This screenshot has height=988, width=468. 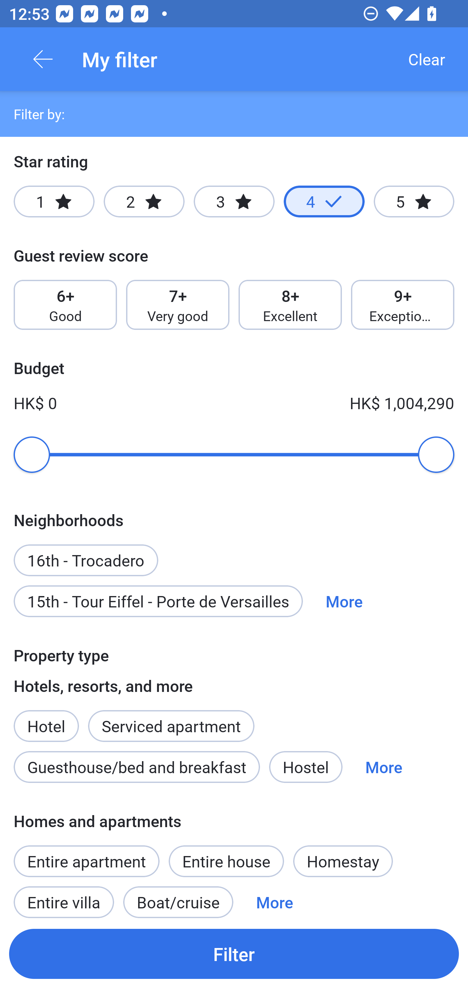 What do you see at coordinates (64, 898) in the screenshot?
I see `Entire villa` at bounding box center [64, 898].